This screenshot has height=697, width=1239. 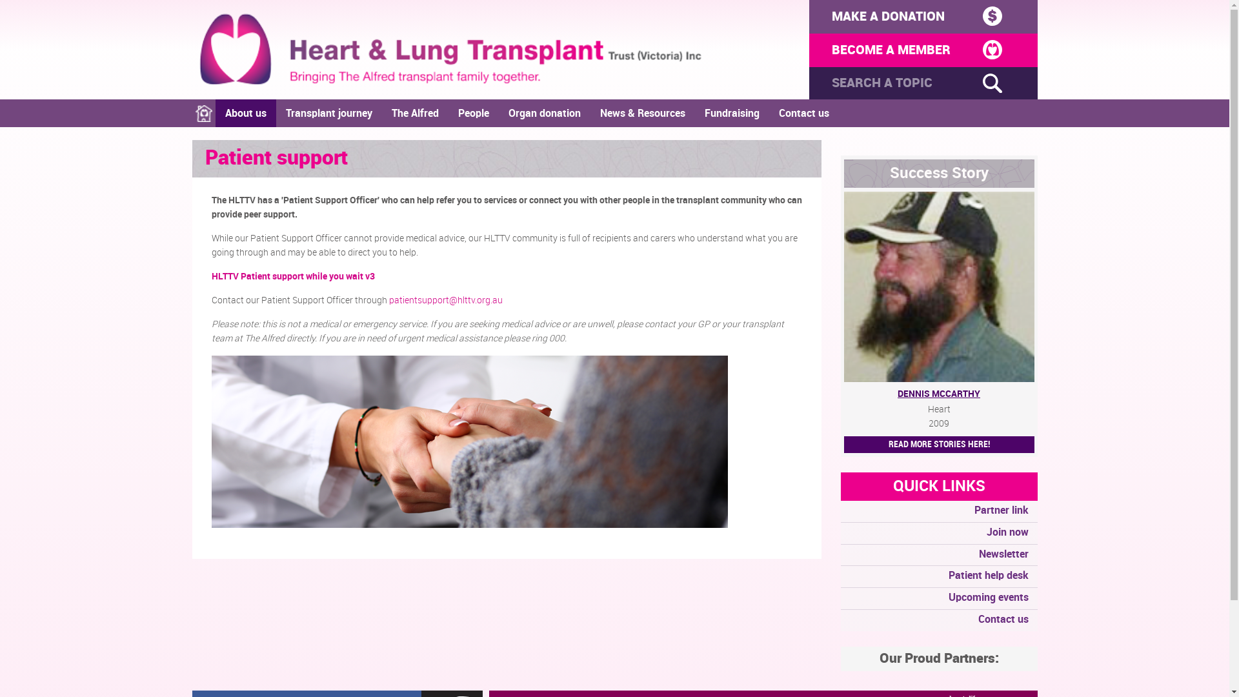 I want to click on BECOME A MEMBER, so click(x=923, y=50).